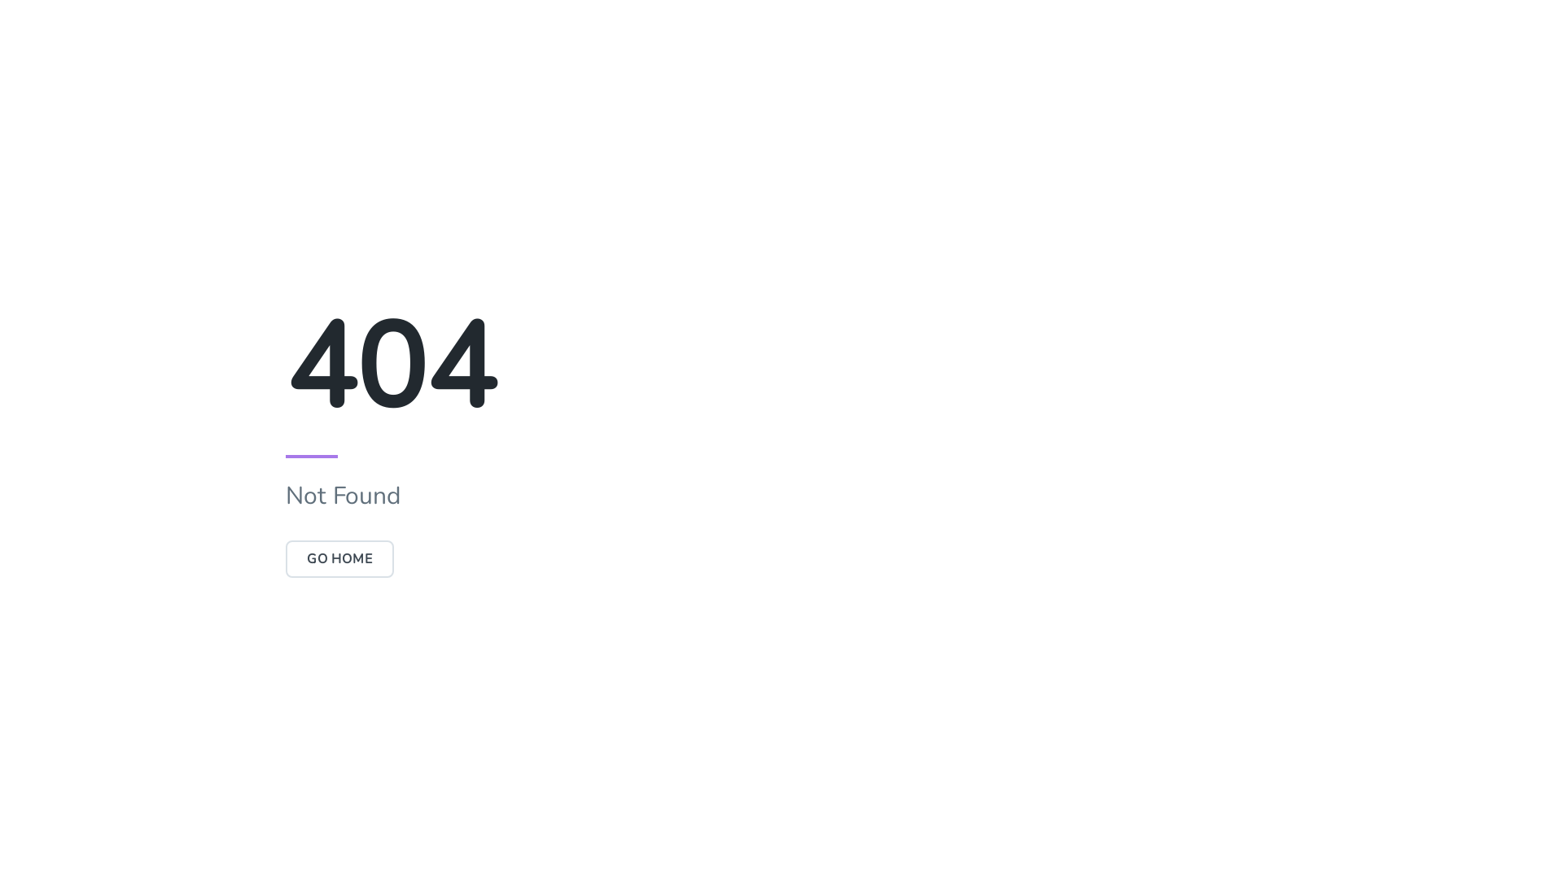 Image resolution: width=1563 pixels, height=879 pixels. I want to click on GO HOME, so click(340, 559).